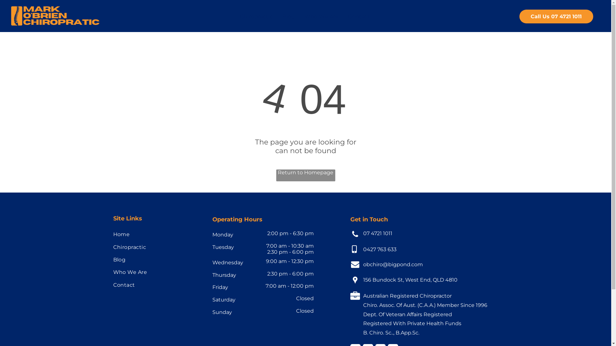 This screenshot has height=346, width=616. I want to click on 0427 763 633, so click(380, 249).